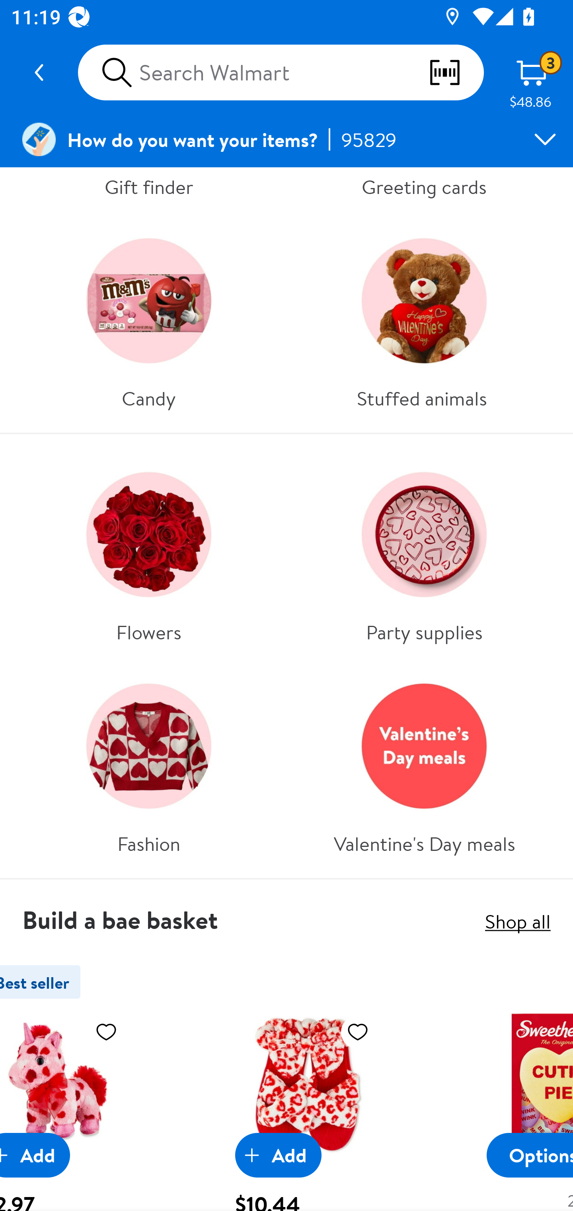 Image resolution: width=573 pixels, height=1211 pixels. What do you see at coordinates (281, 73) in the screenshot?
I see `Search Walmart scan barcodes qr codes and more` at bounding box center [281, 73].